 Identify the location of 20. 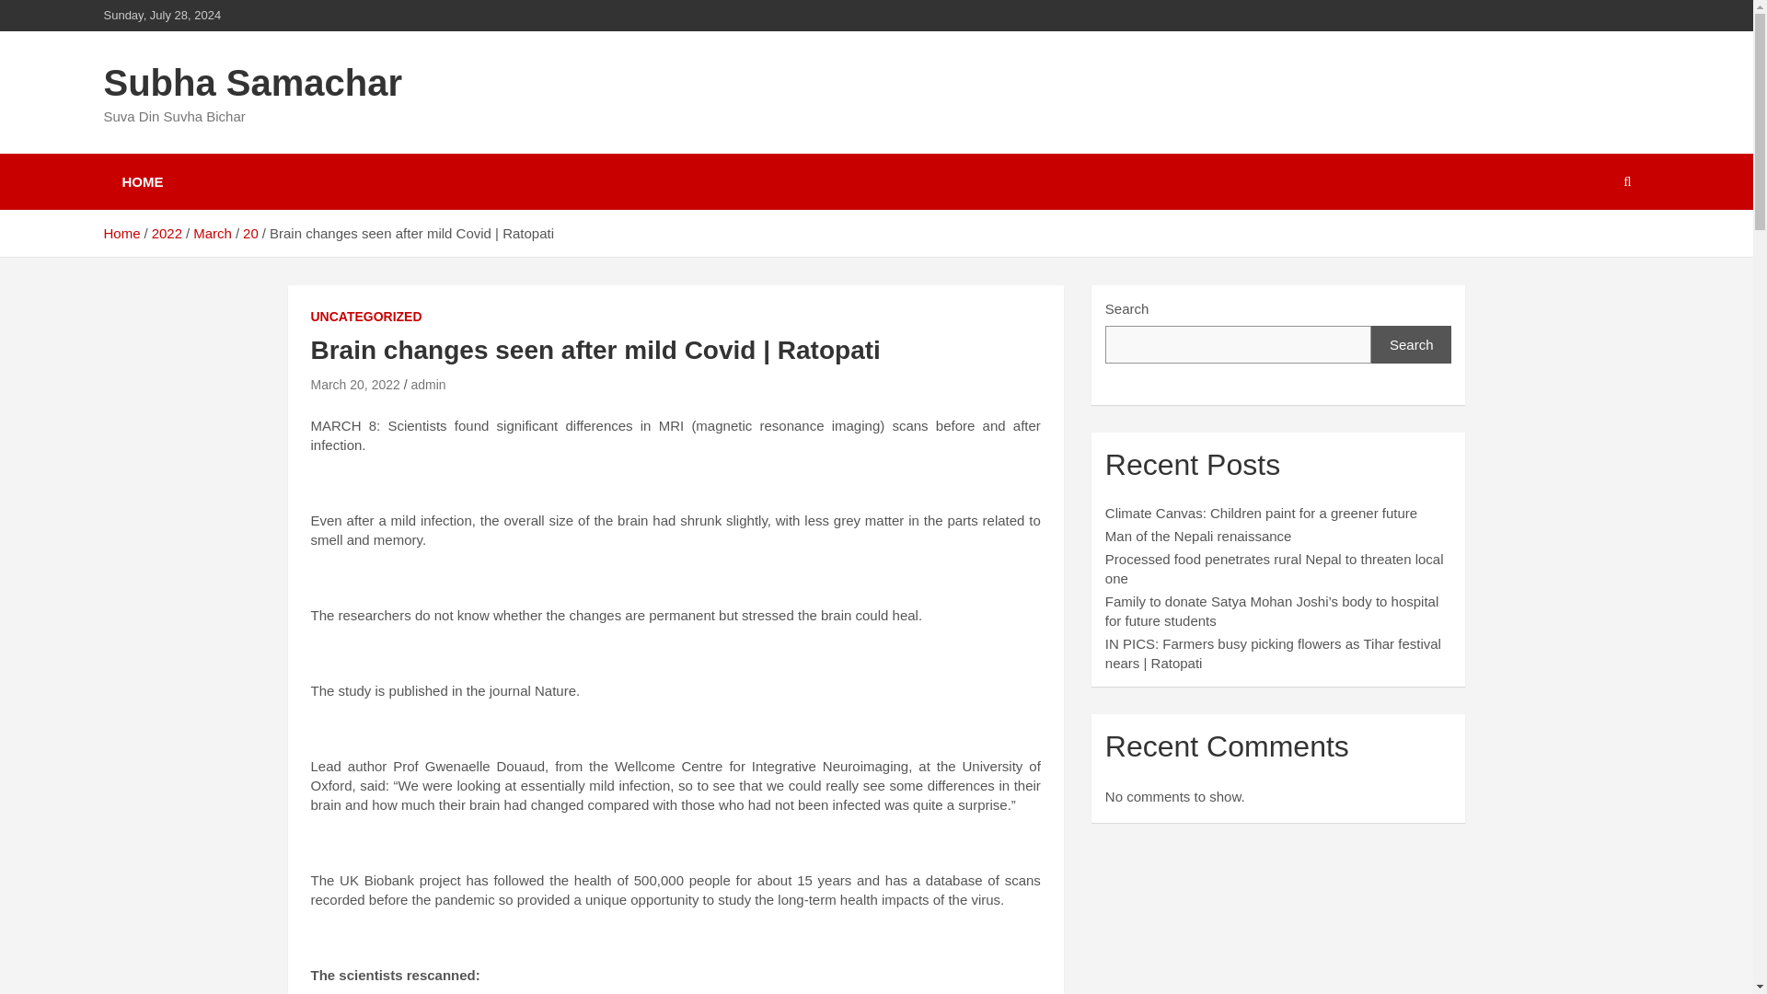
(250, 234).